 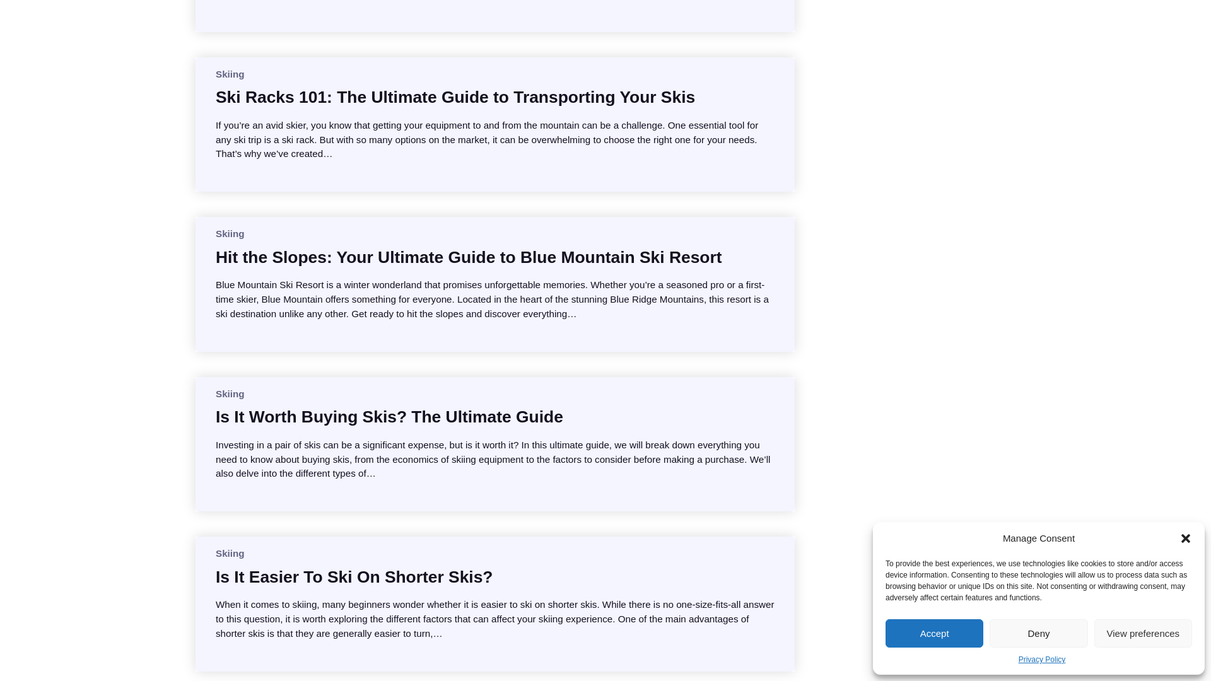 I want to click on Ski Racks 101: The Ultimate Guide to Transporting Your Skis, so click(x=455, y=97).